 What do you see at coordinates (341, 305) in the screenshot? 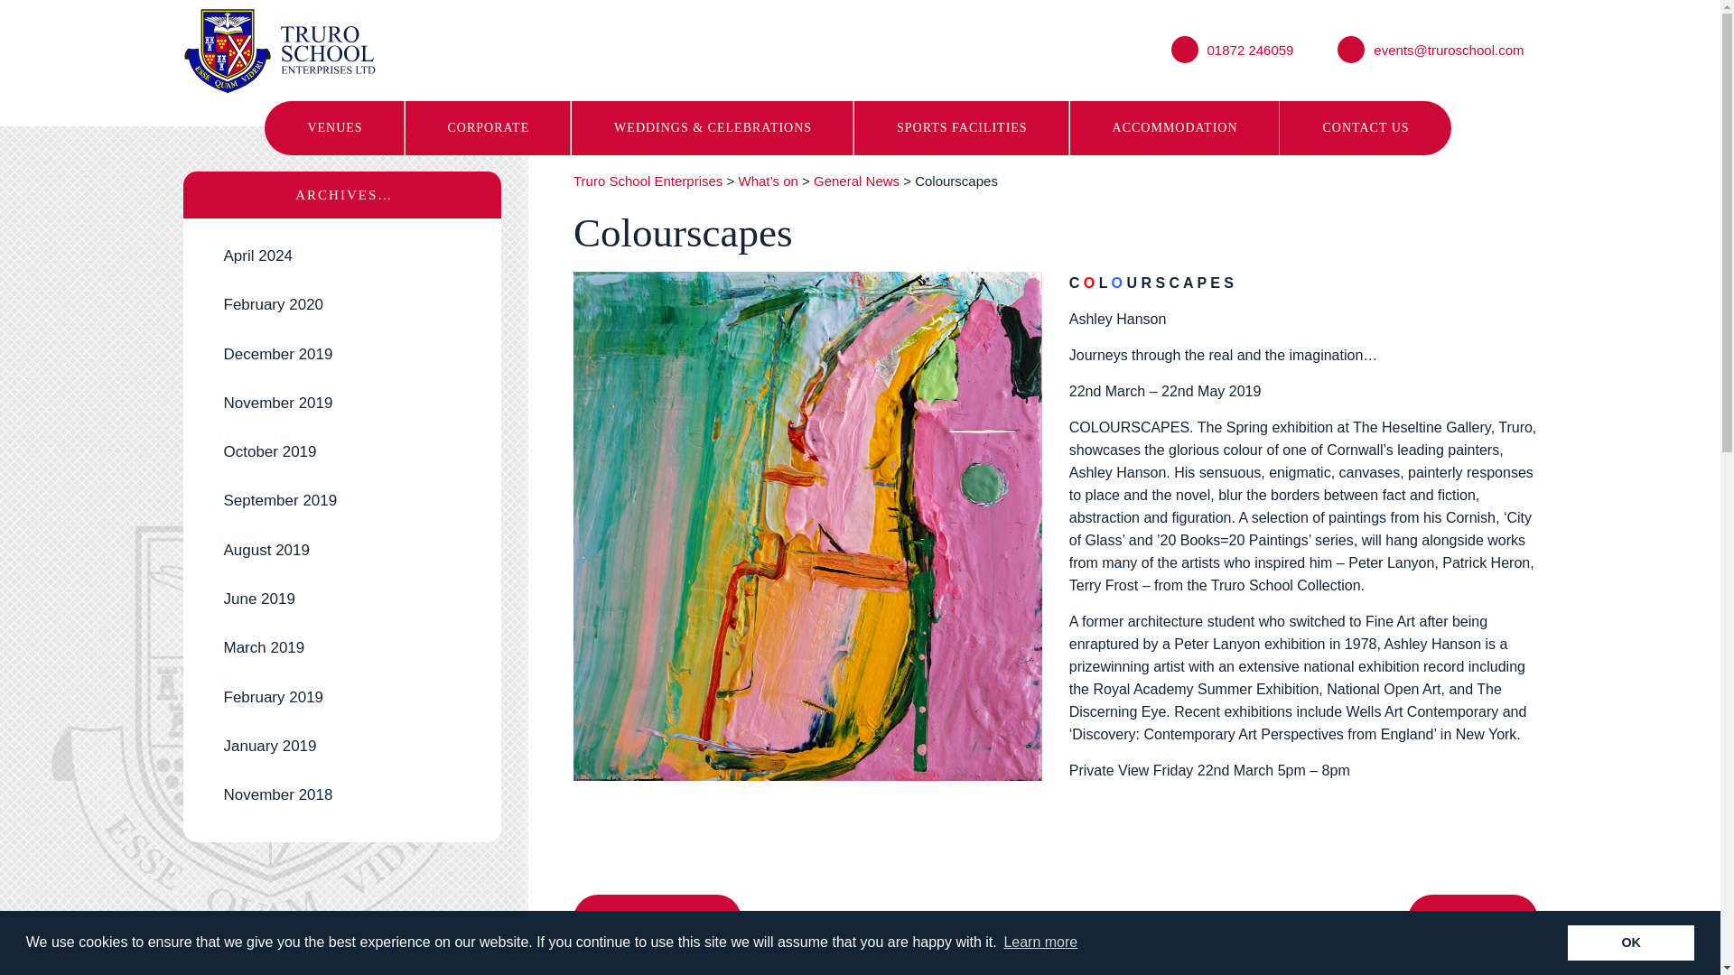
I see `February 2020` at bounding box center [341, 305].